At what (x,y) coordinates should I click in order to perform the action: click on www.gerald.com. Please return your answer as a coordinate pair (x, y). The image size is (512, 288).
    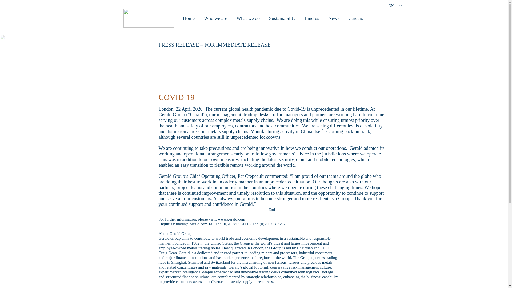
    Looking at the image, I should click on (231, 219).